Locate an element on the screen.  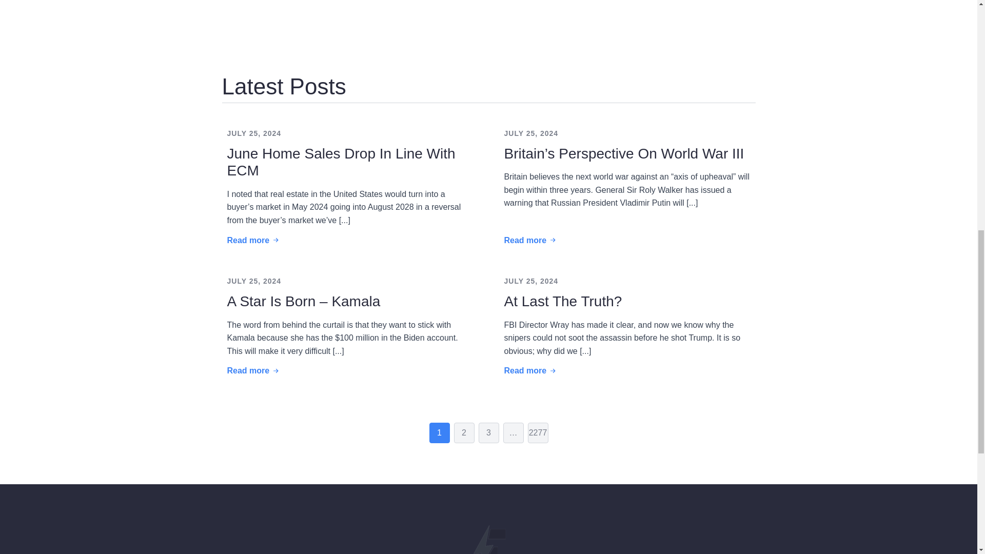
June Home Sales Drop In Line With ECM is located at coordinates (349, 162).